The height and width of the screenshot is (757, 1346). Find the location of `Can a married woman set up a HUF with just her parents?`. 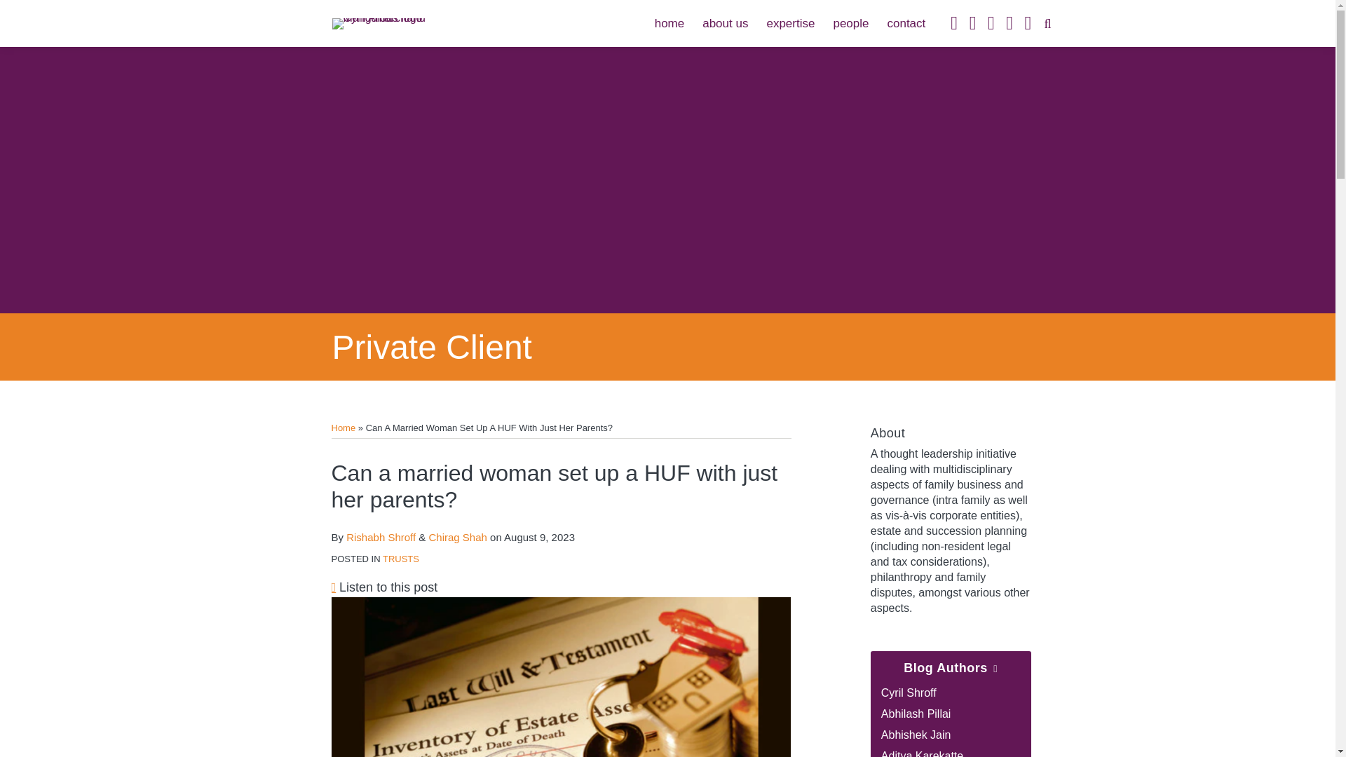

Can a married woman set up a HUF with just her parents? is located at coordinates (561, 677).